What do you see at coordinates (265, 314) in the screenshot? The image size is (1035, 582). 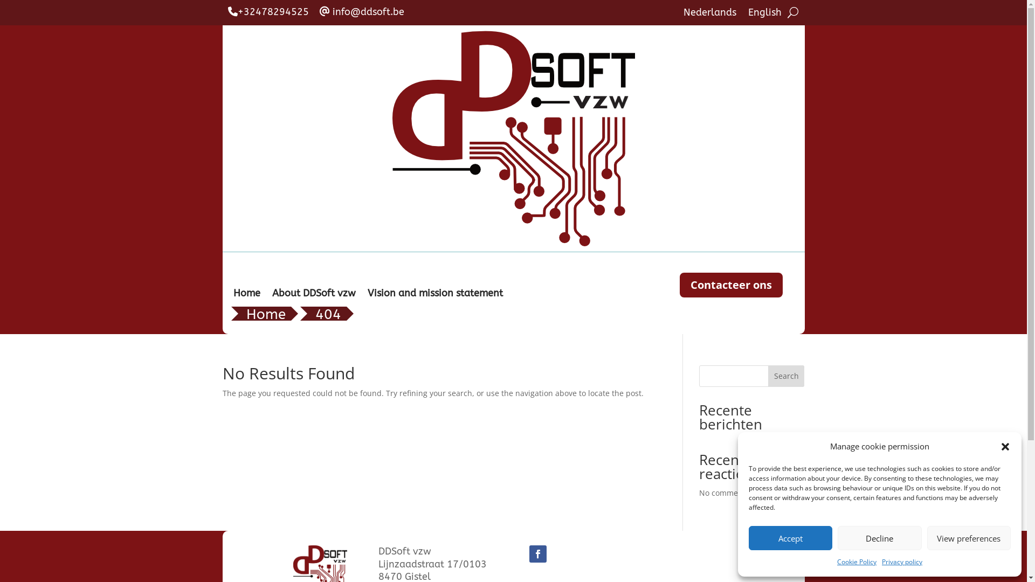 I see `Home` at bounding box center [265, 314].